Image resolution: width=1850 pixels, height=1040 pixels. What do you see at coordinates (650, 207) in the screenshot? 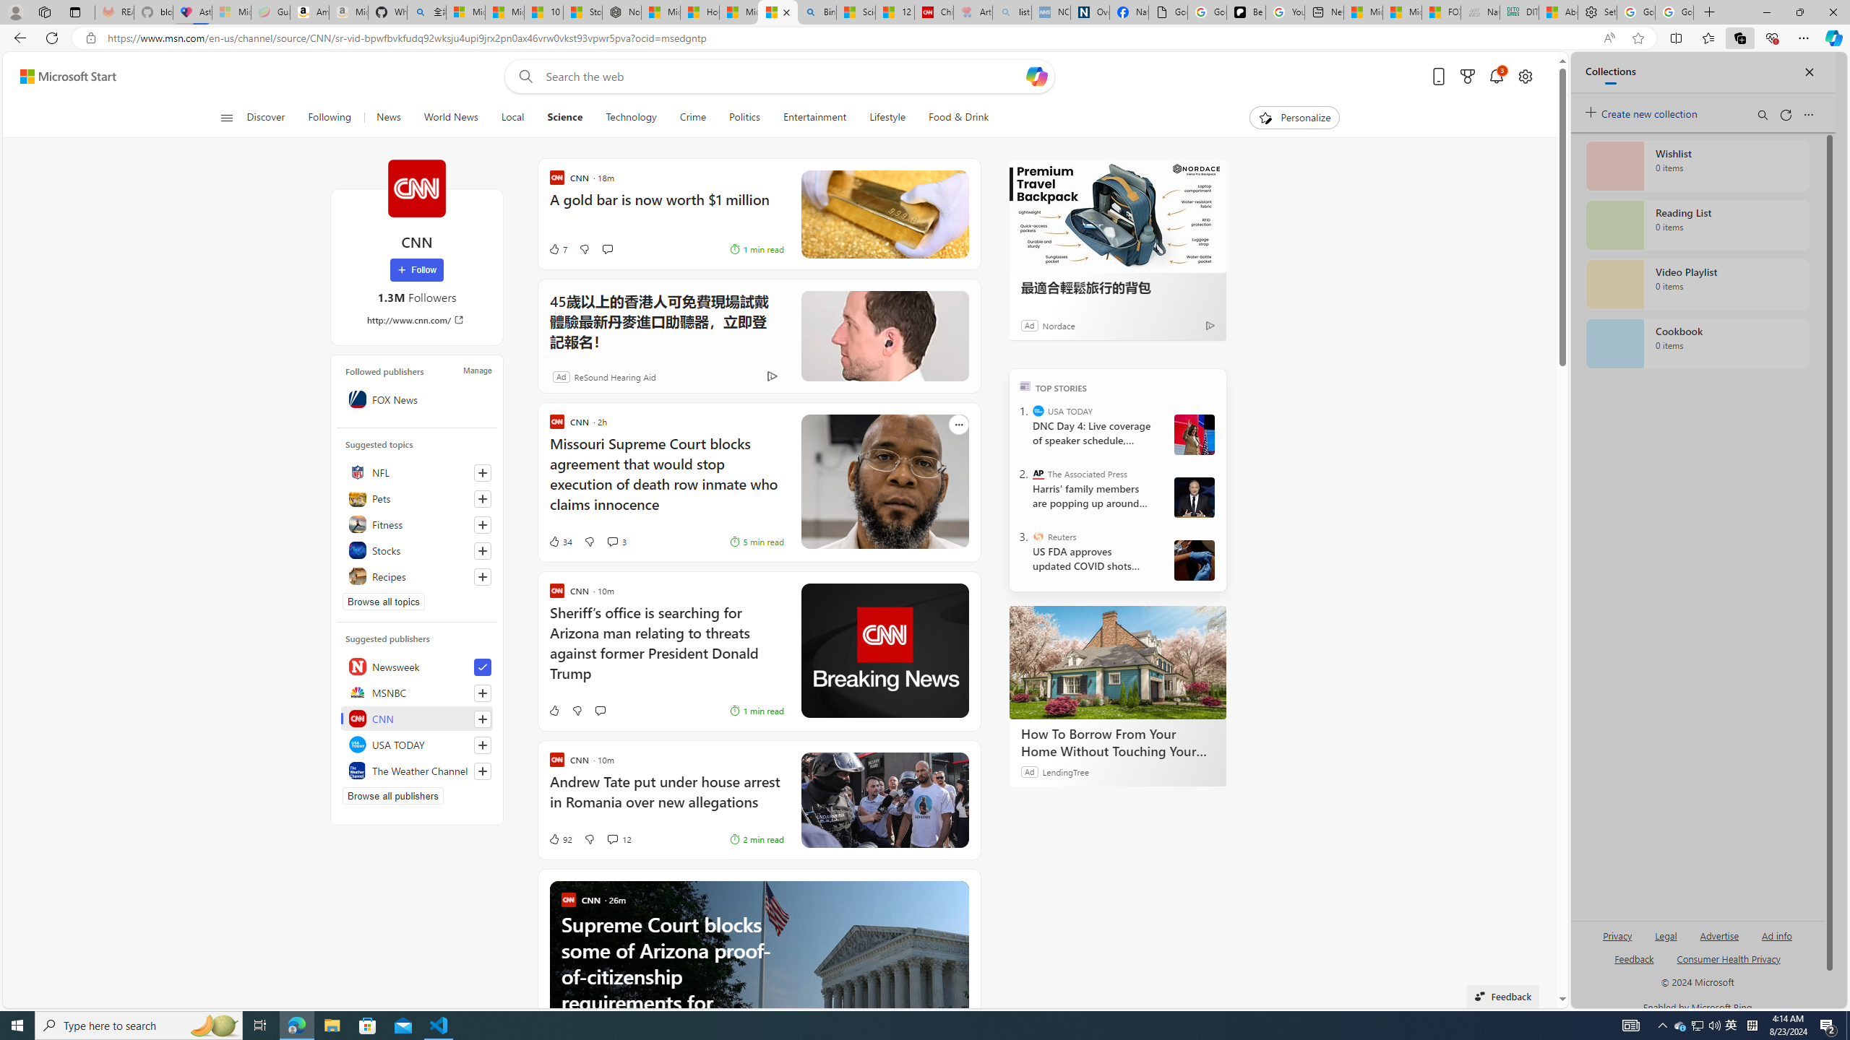
I see `A gold bar is now worth $1 million` at bounding box center [650, 207].